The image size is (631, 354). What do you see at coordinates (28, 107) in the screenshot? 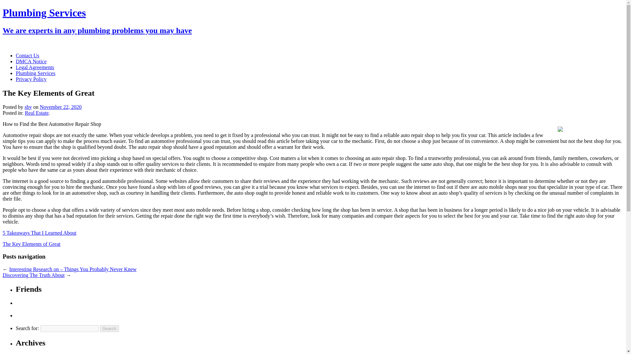
I see `View all posts by sby` at bounding box center [28, 107].